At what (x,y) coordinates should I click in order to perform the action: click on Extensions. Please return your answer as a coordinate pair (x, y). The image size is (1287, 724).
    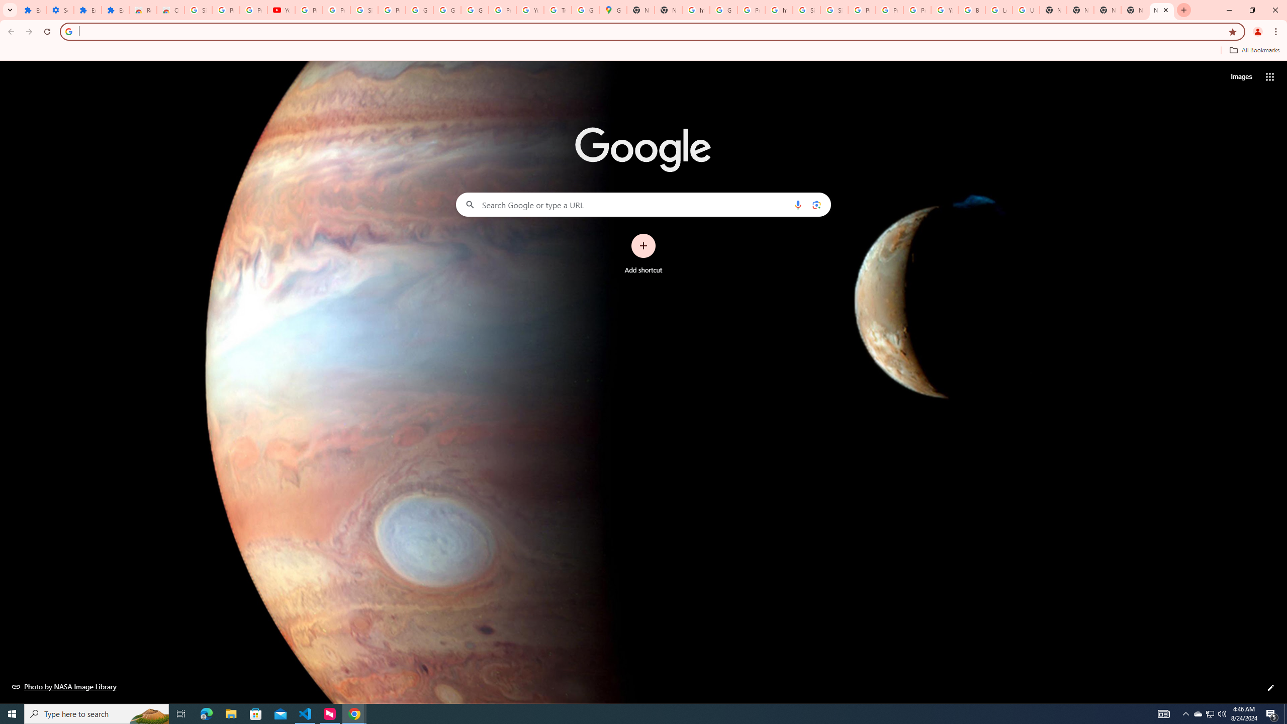
    Looking at the image, I should click on (32, 10).